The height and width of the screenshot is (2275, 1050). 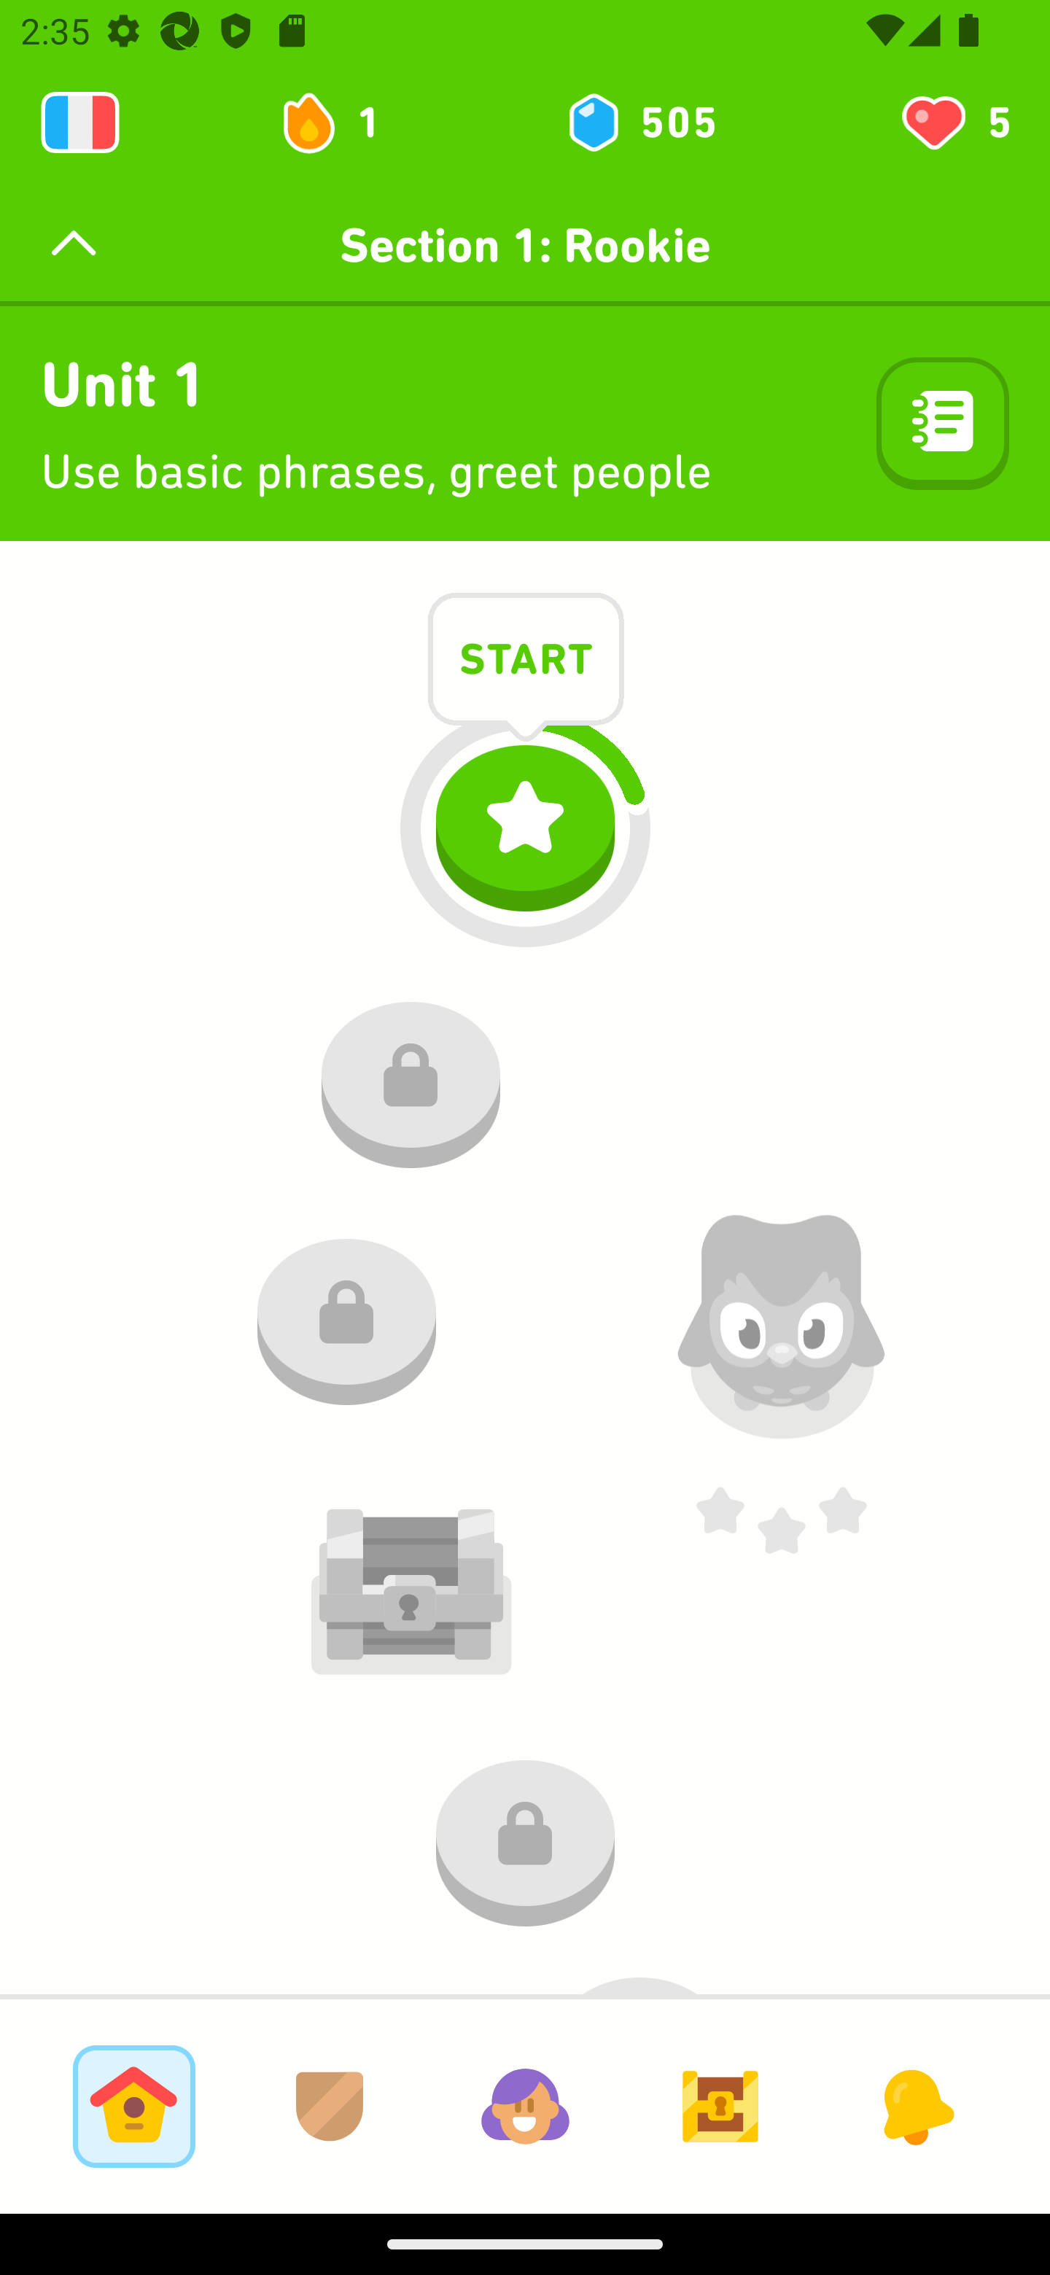 I want to click on Goals Tab, so click(x=720, y=2106).